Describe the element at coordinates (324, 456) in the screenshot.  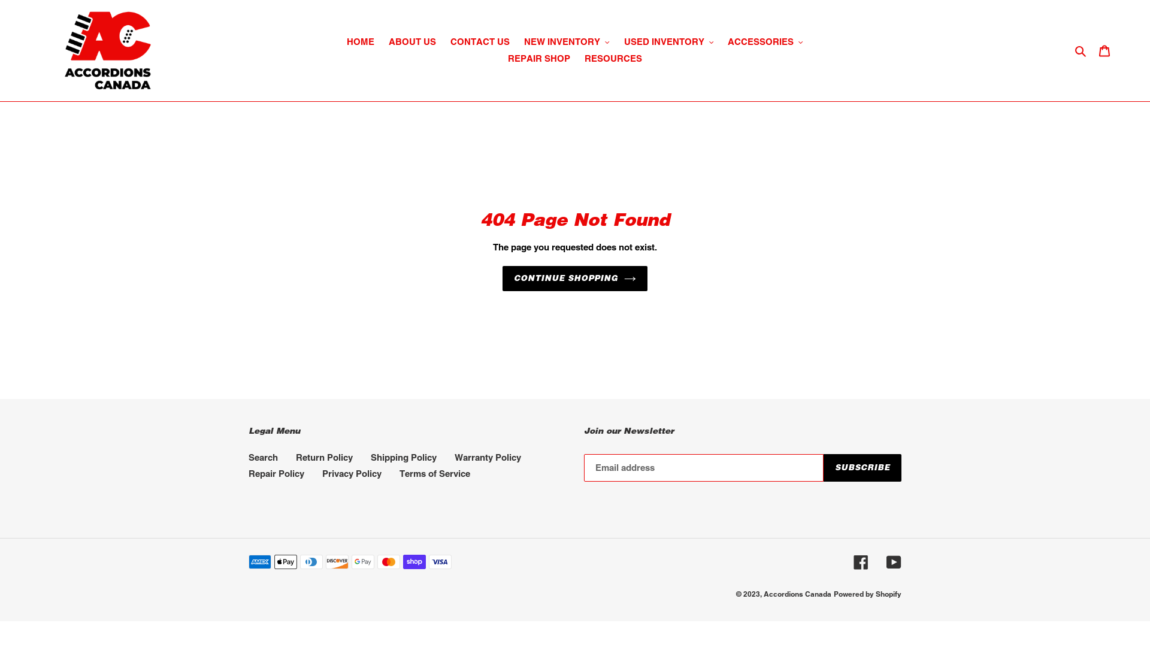
I see `Return Policy` at that location.